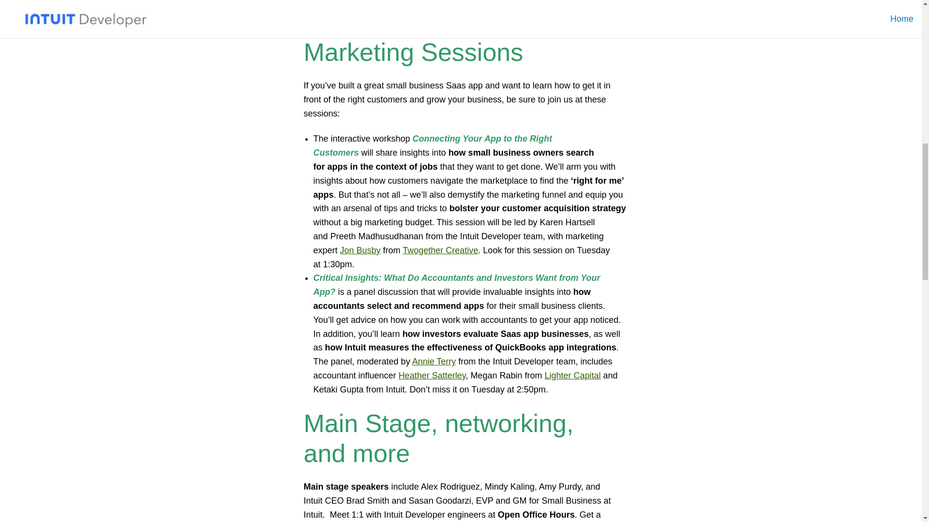 This screenshot has width=929, height=522. What do you see at coordinates (348, 18) in the screenshot?
I see `chata.ai` at bounding box center [348, 18].